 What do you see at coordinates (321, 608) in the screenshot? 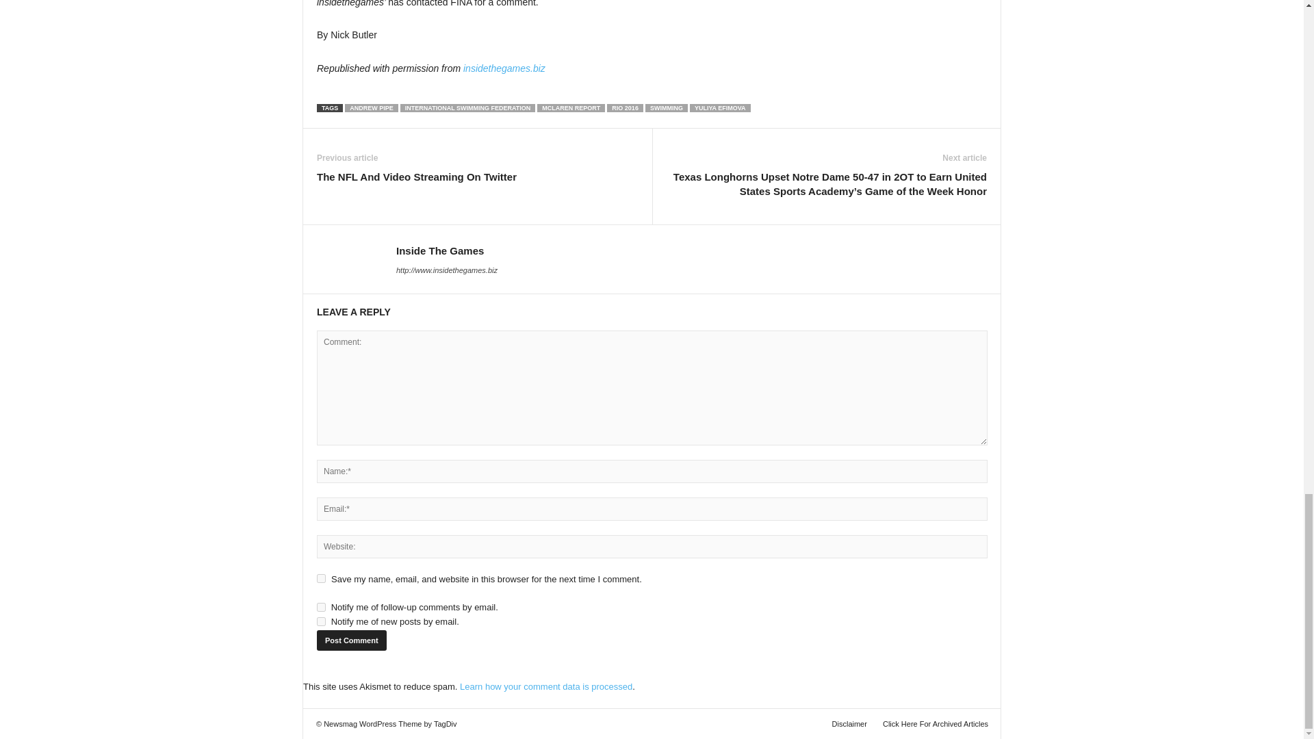
I see `subscribe` at bounding box center [321, 608].